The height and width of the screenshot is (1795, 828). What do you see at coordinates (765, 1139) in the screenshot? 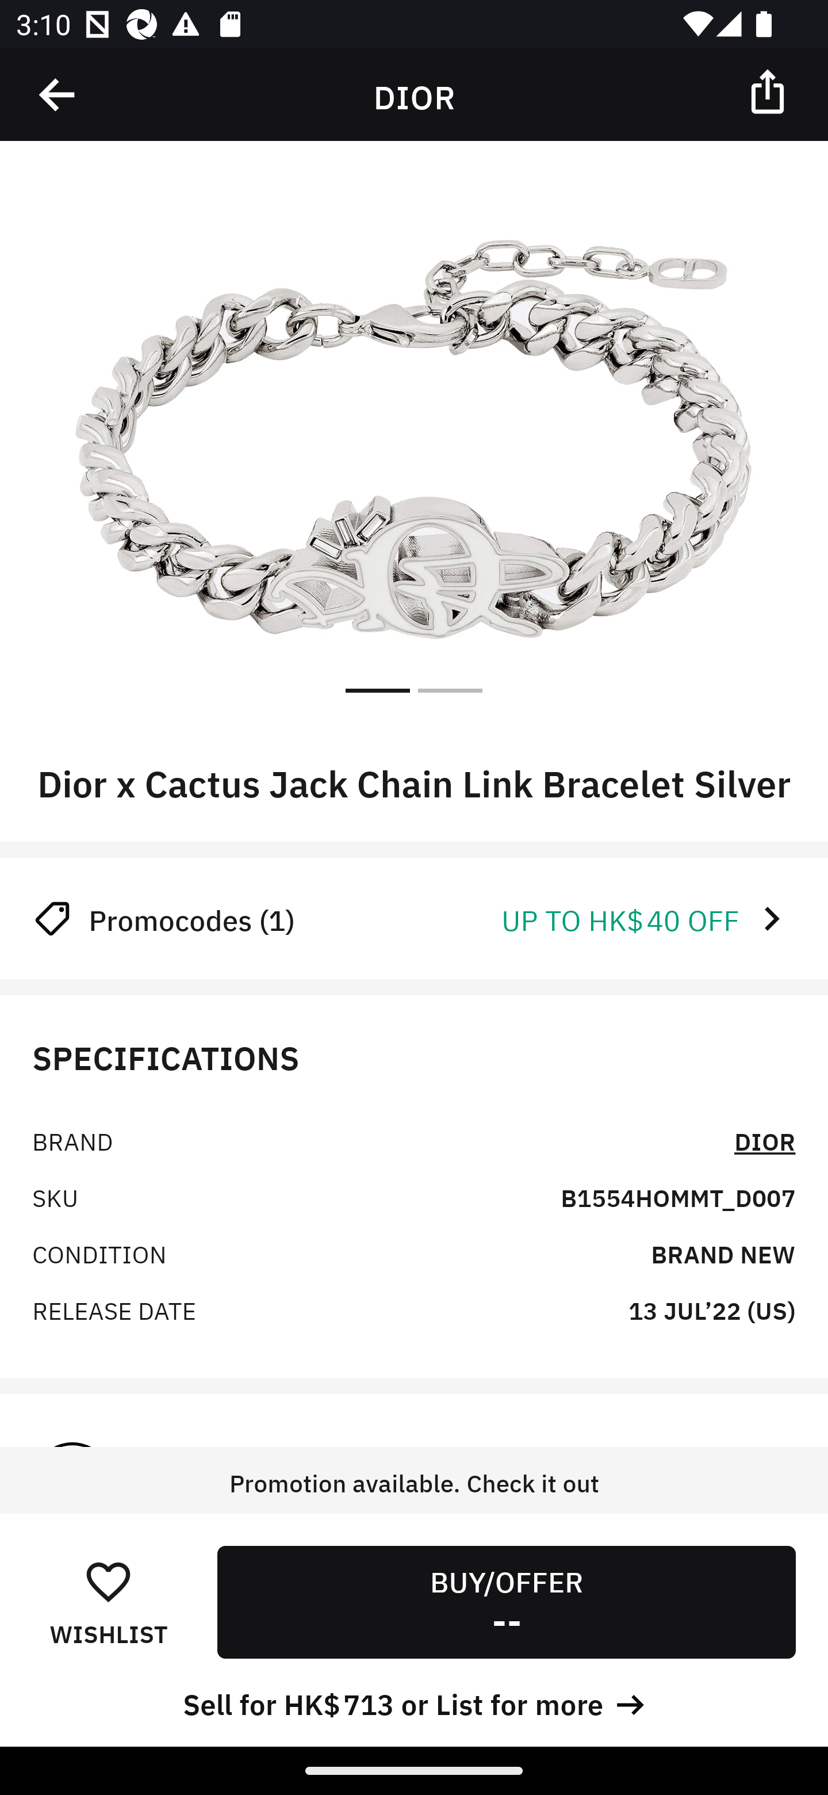
I see `DIOR` at bounding box center [765, 1139].